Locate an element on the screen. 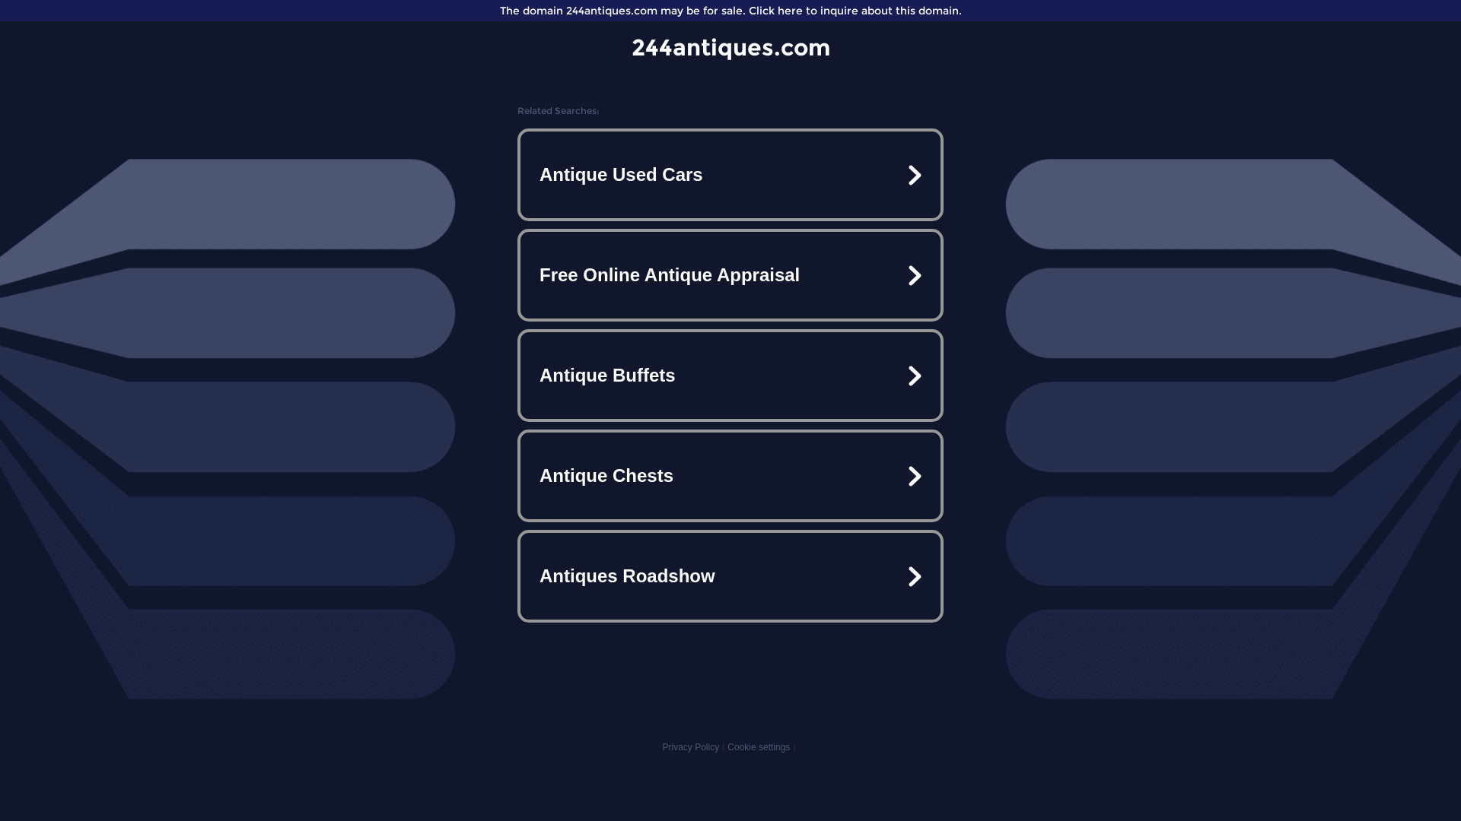 Image resolution: width=1461 pixels, height=821 pixels. Antique Buffets is located at coordinates (730, 376).